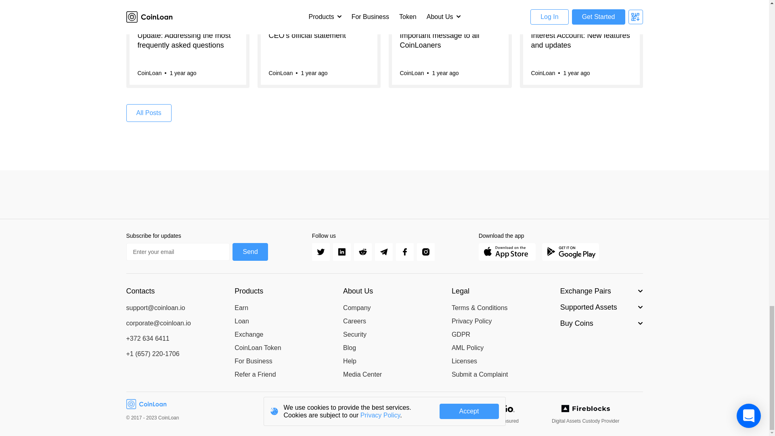 This screenshot has height=436, width=775. Describe the element at coordinates (149, 73) in the screenshot. I see `CoinLoan` at that location.